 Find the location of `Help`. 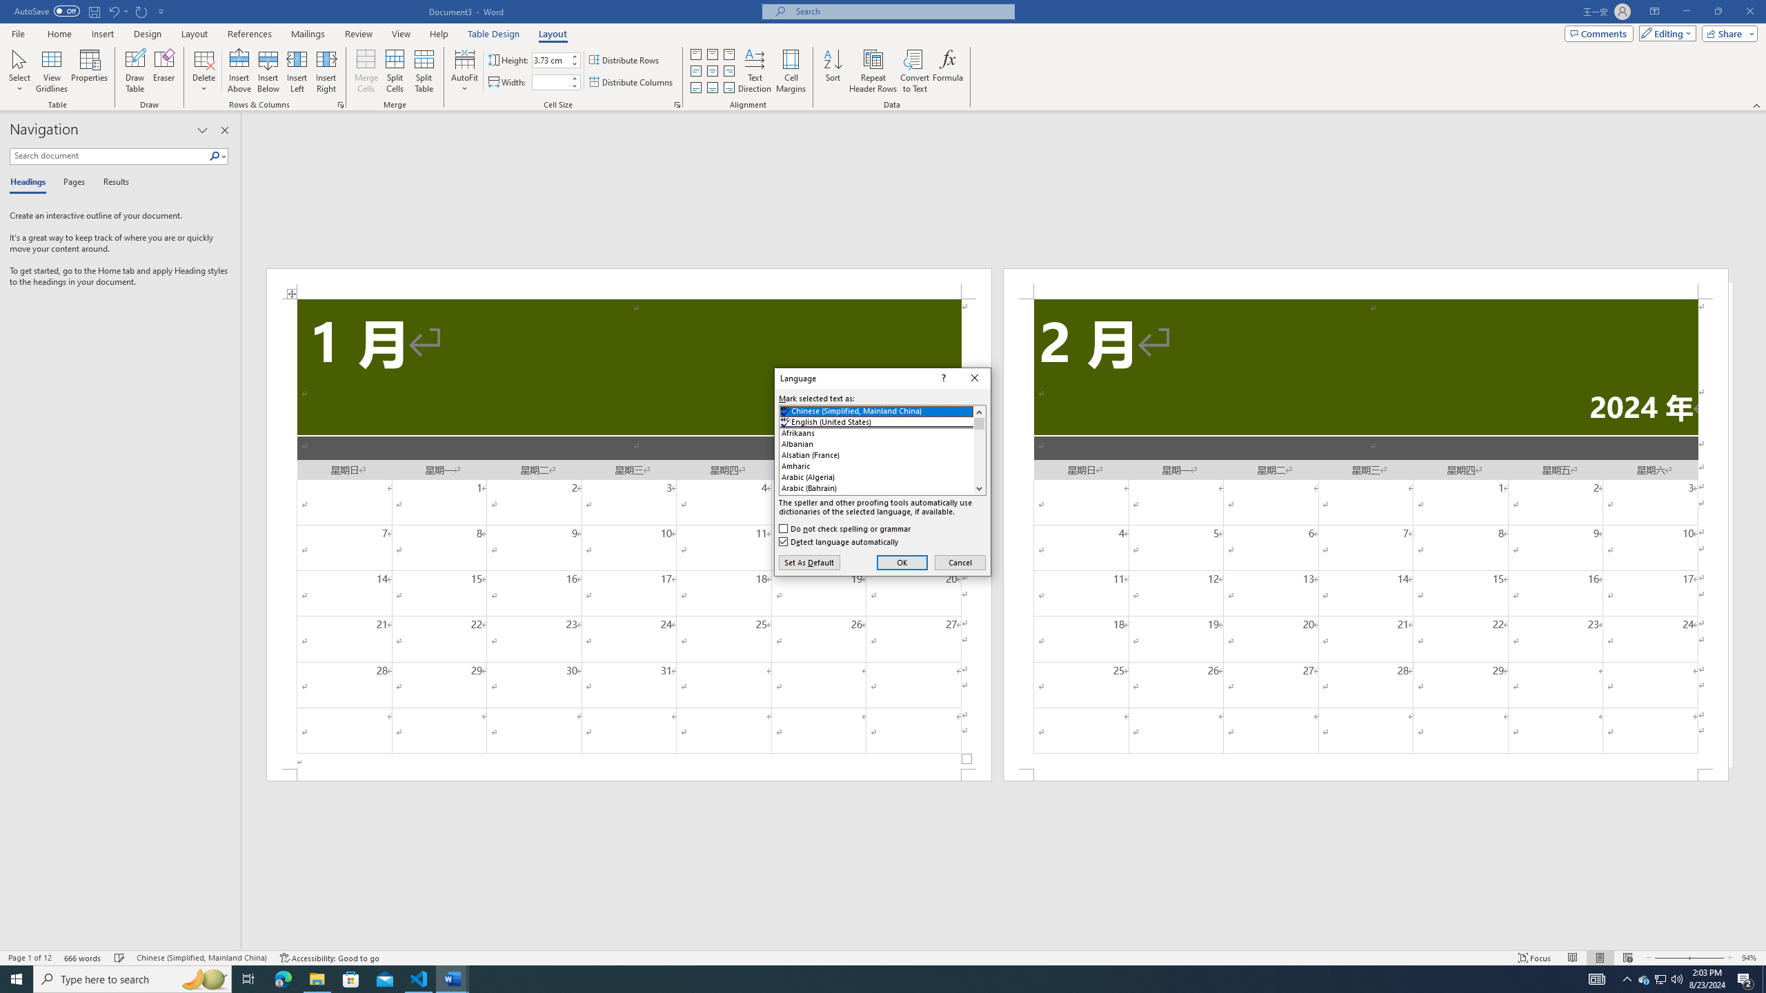

Help is located at coordinates (30, 183).